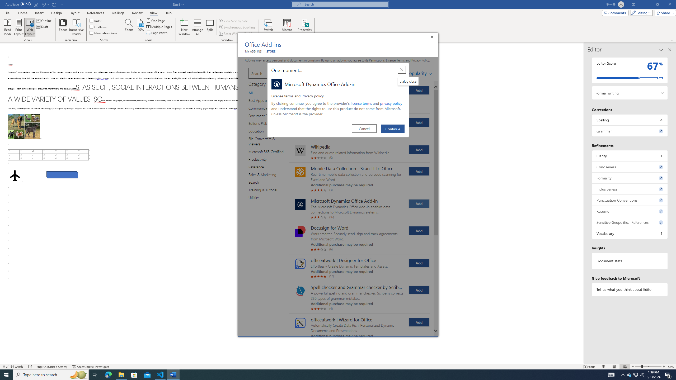 The image size is (676, 380). What do you see at coordinates (140, 27) in the screenshot?
I see `100%` at bounding box center [140, 27].